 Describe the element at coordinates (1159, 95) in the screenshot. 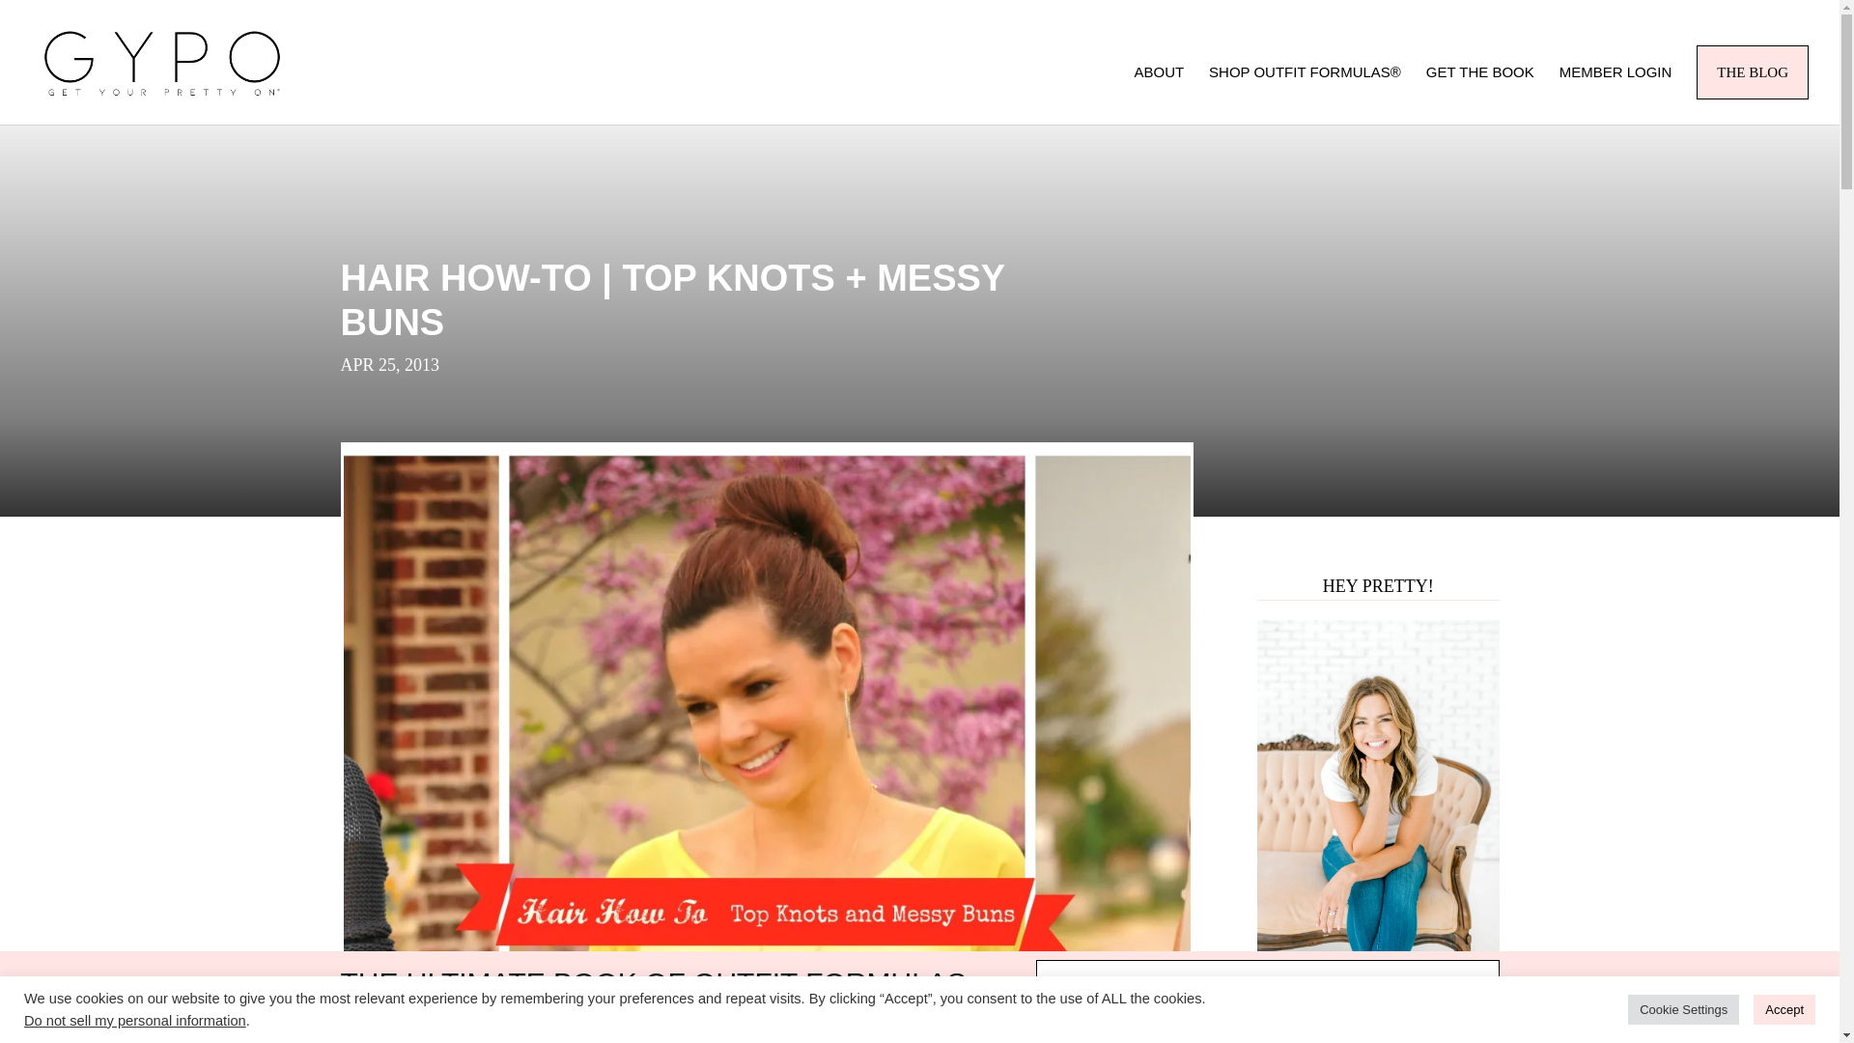

I see `ABOUT` at that location.